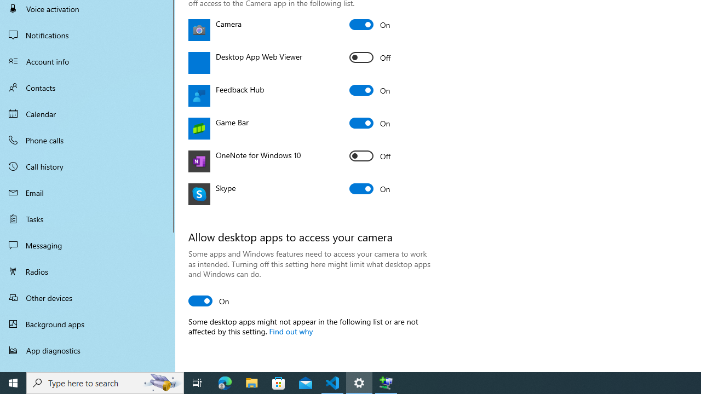  Describe the element at coordinates (88, 271) in the screenshot. I see `Radios` at that location.